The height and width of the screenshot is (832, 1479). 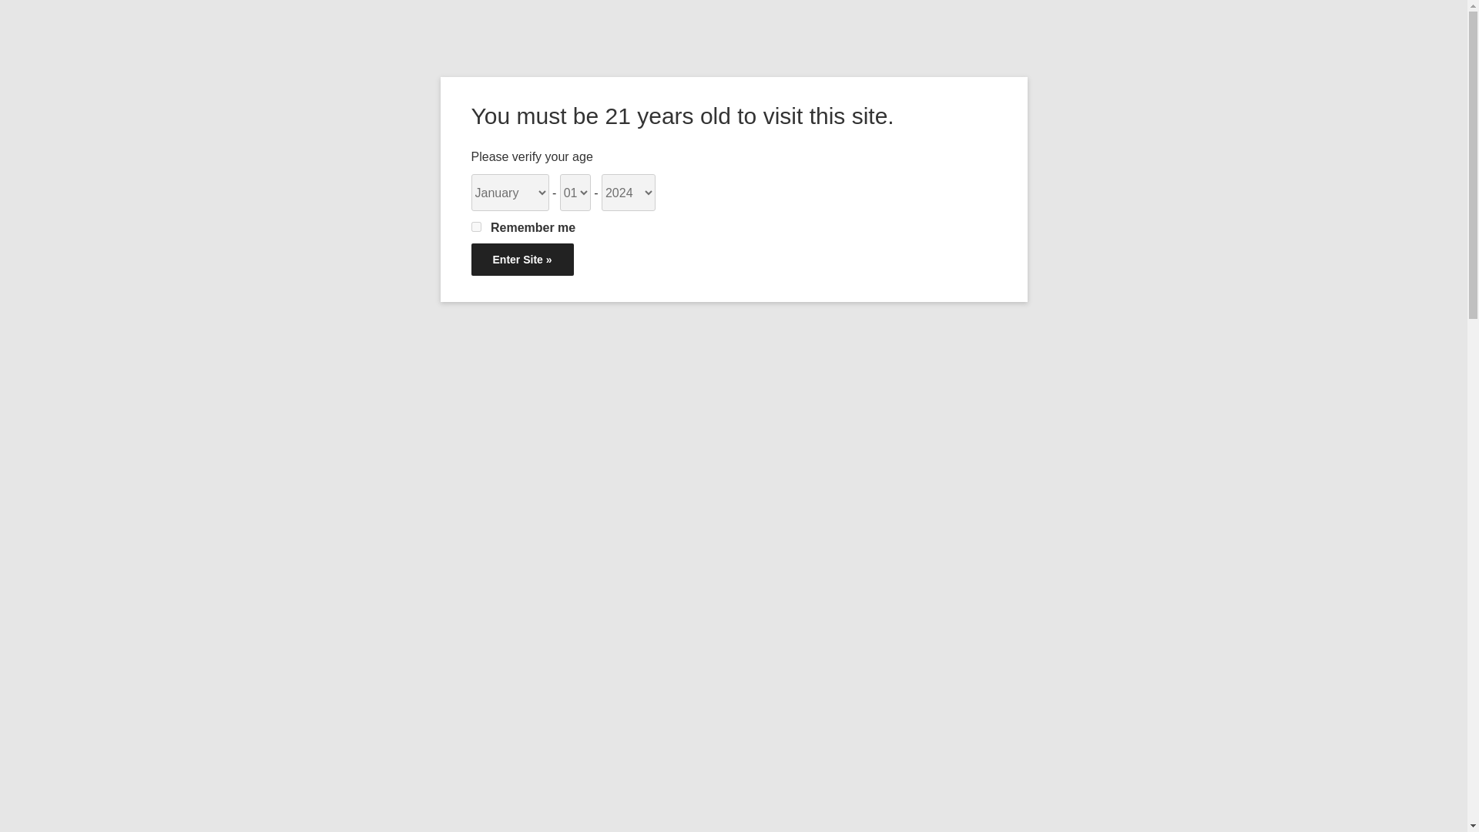 I want to click on FOREX, so click(x=425, y=811).